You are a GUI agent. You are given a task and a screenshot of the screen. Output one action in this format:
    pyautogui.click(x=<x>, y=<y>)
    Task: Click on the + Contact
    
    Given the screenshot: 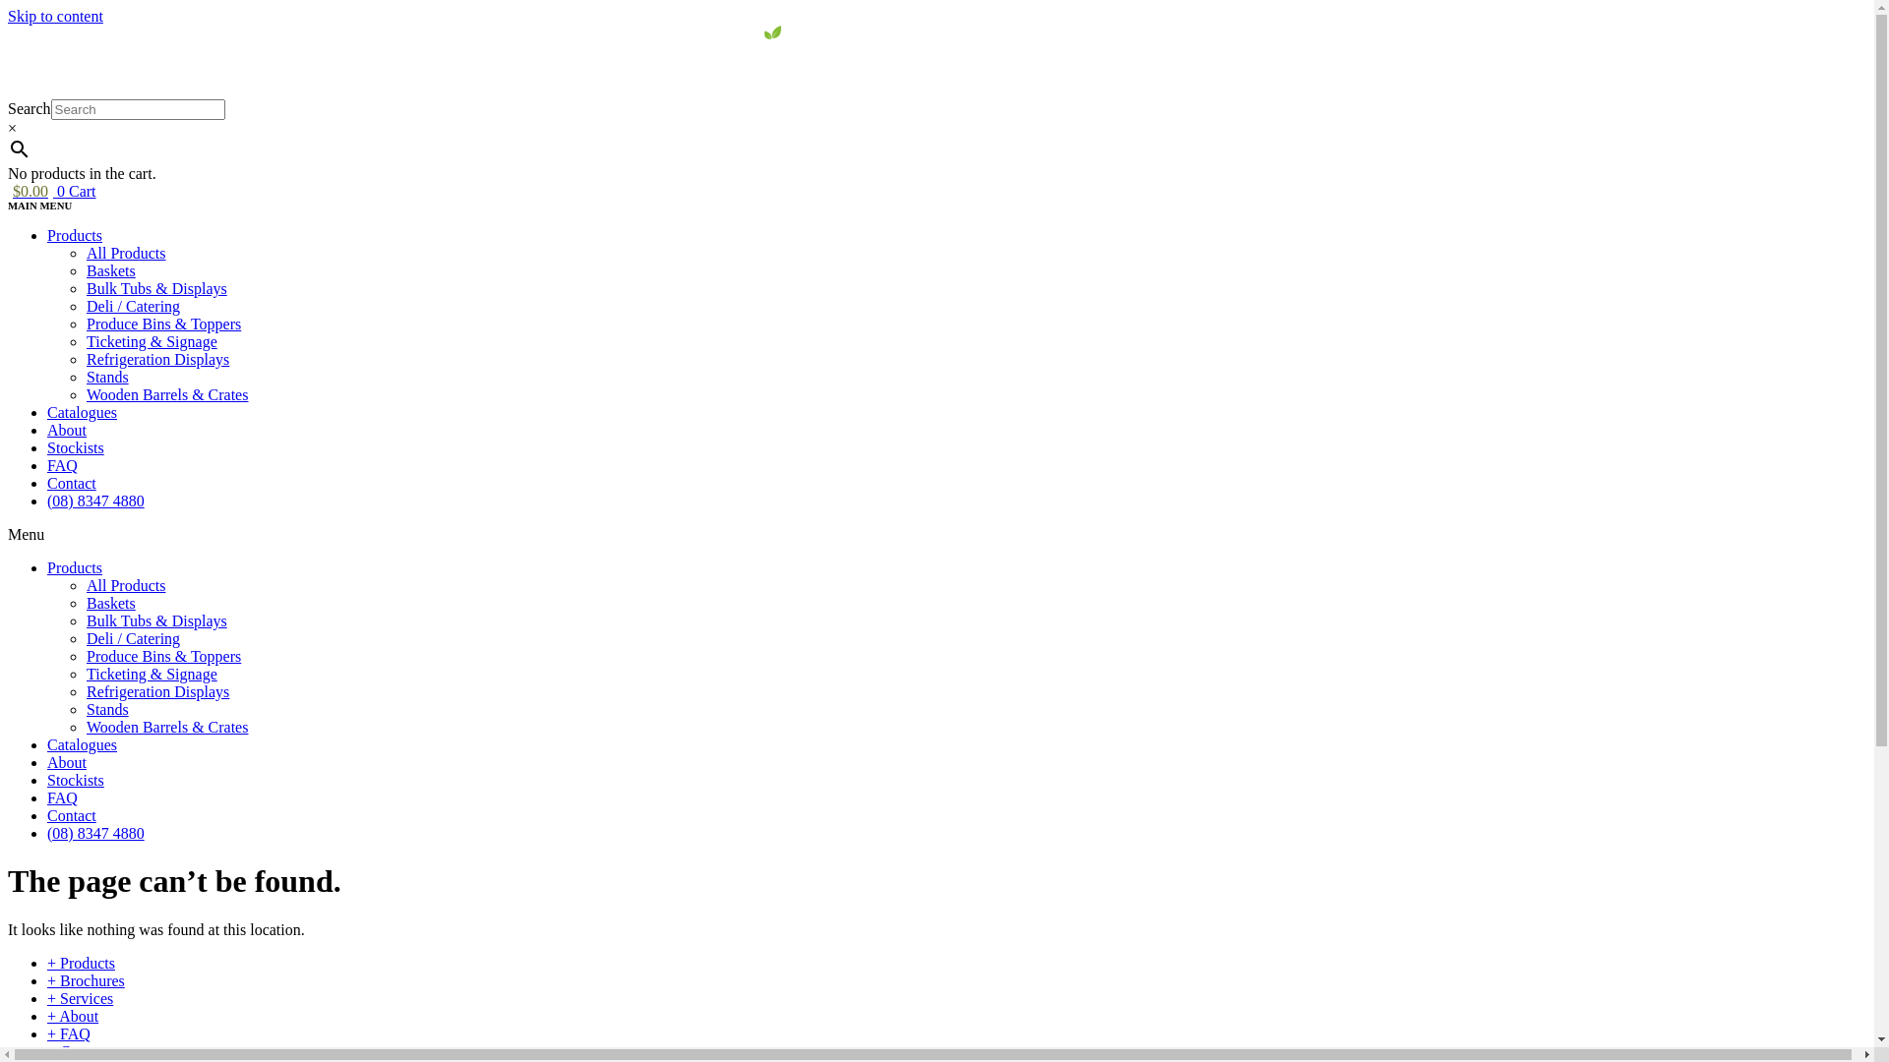 What is the action you would take?
    pyautogui.click(x=79, y=1052)
    